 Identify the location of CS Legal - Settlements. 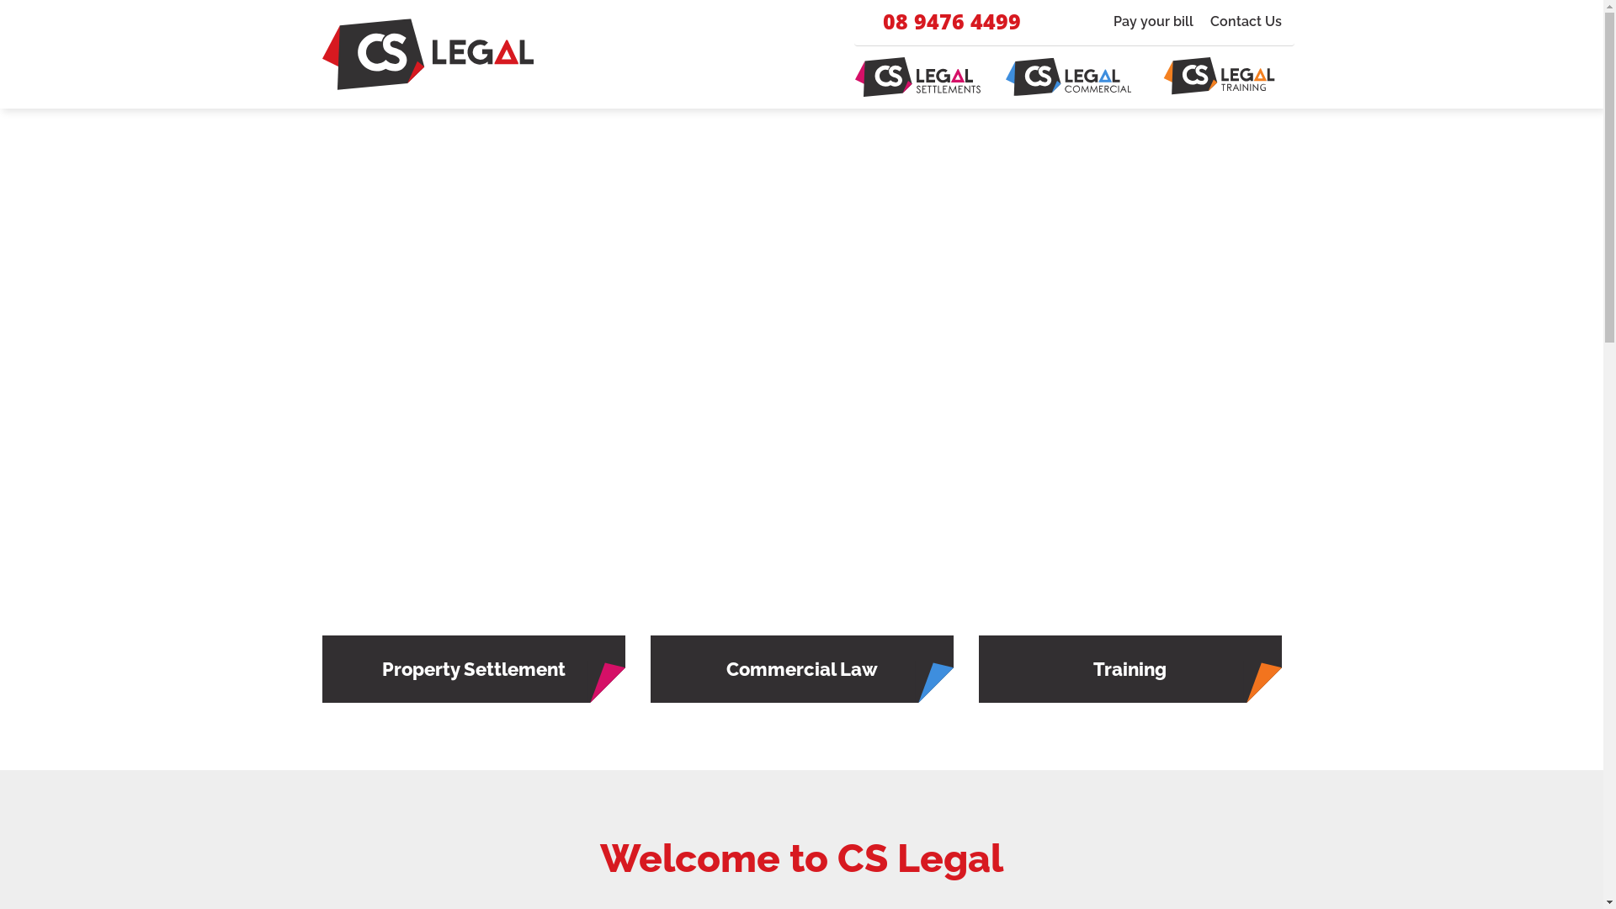
(428, 54).